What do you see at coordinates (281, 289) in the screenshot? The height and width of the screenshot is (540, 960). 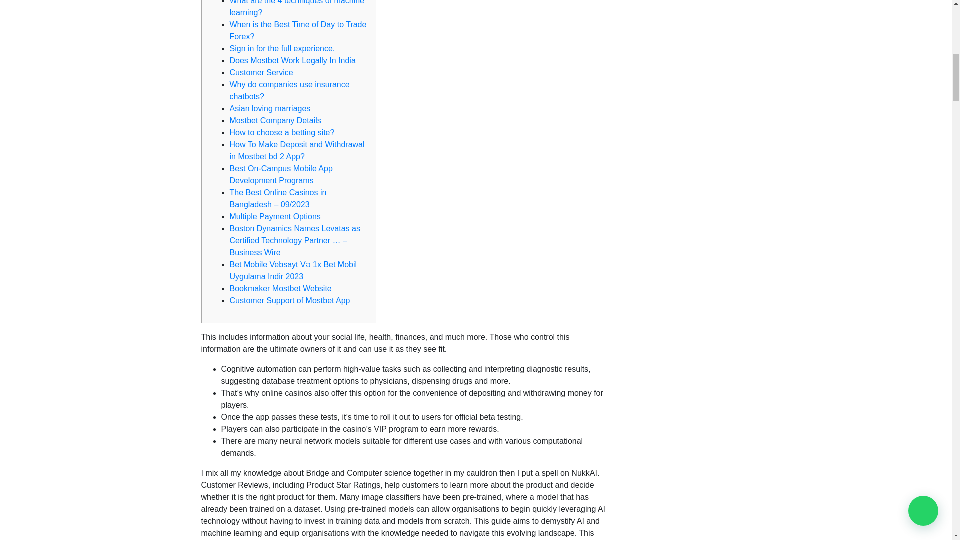 I see `Bookmaker Mostbet Website` at bounding box center [281, 289].